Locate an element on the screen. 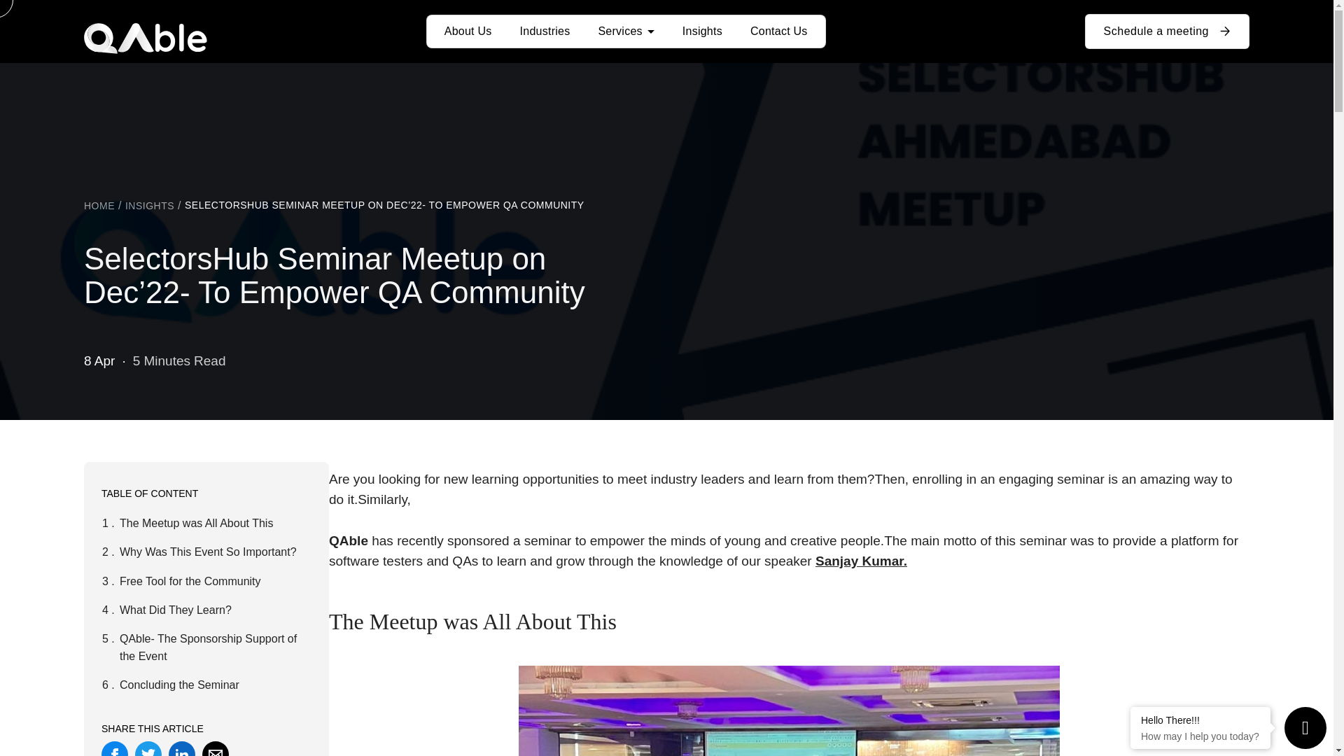 The image size is (1344, 756). Schedule a meeting is located at coordinates (1167, 31).